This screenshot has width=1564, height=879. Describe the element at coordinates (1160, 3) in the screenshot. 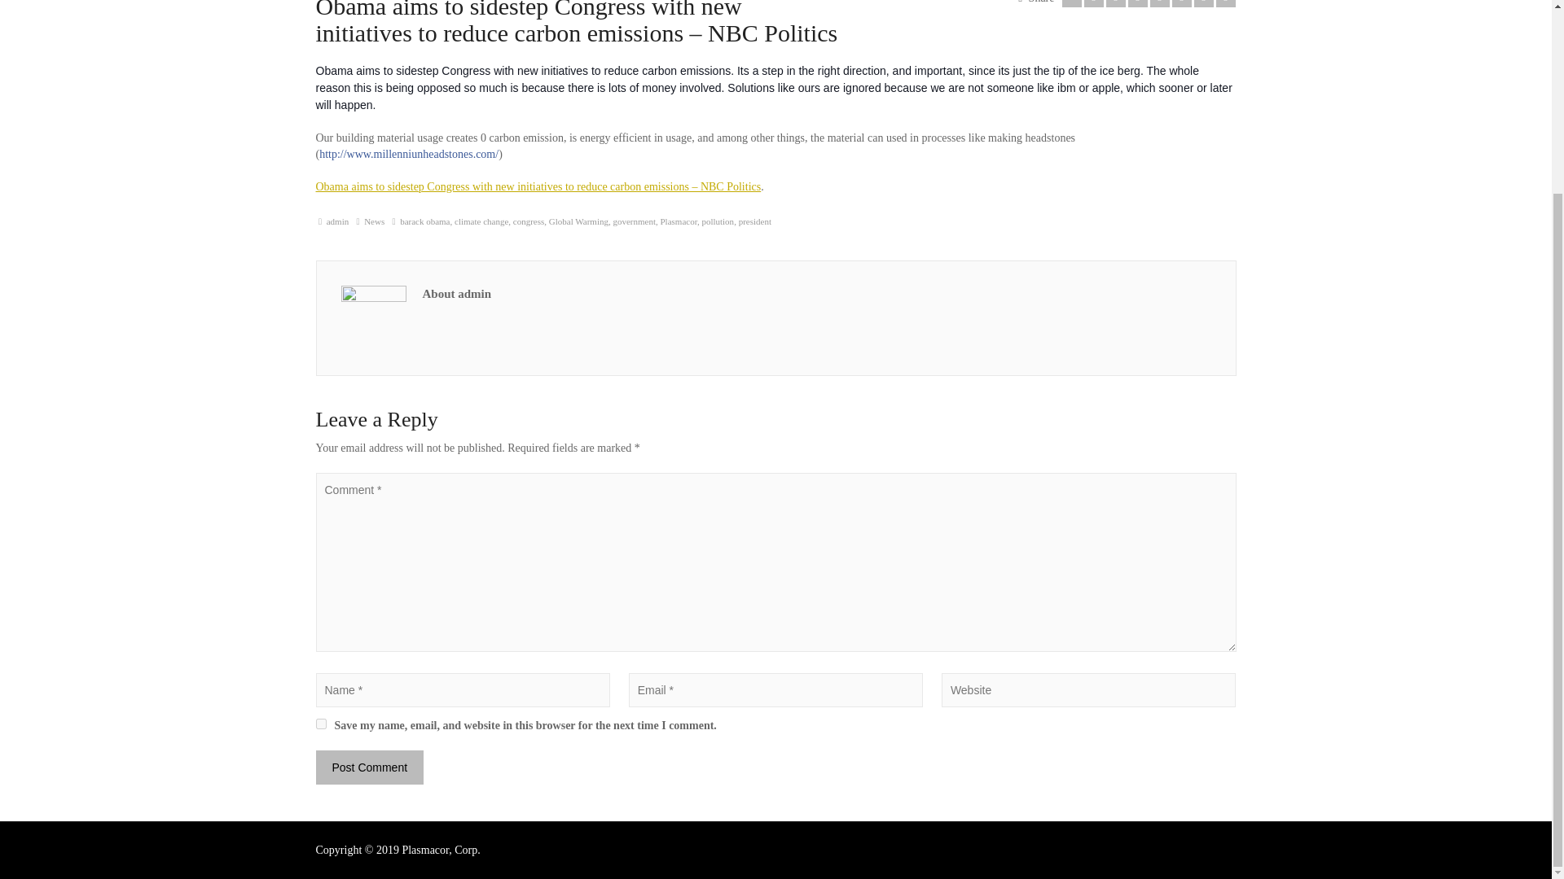

I see `Pinterest` at that location.